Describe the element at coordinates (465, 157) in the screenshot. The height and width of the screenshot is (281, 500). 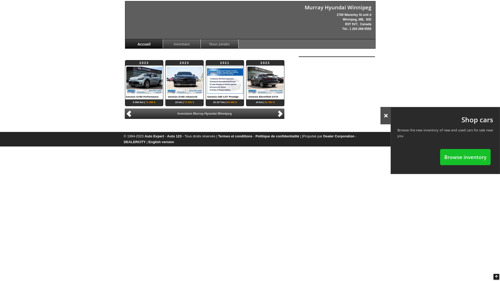
I see `Browse inventory` at that location.